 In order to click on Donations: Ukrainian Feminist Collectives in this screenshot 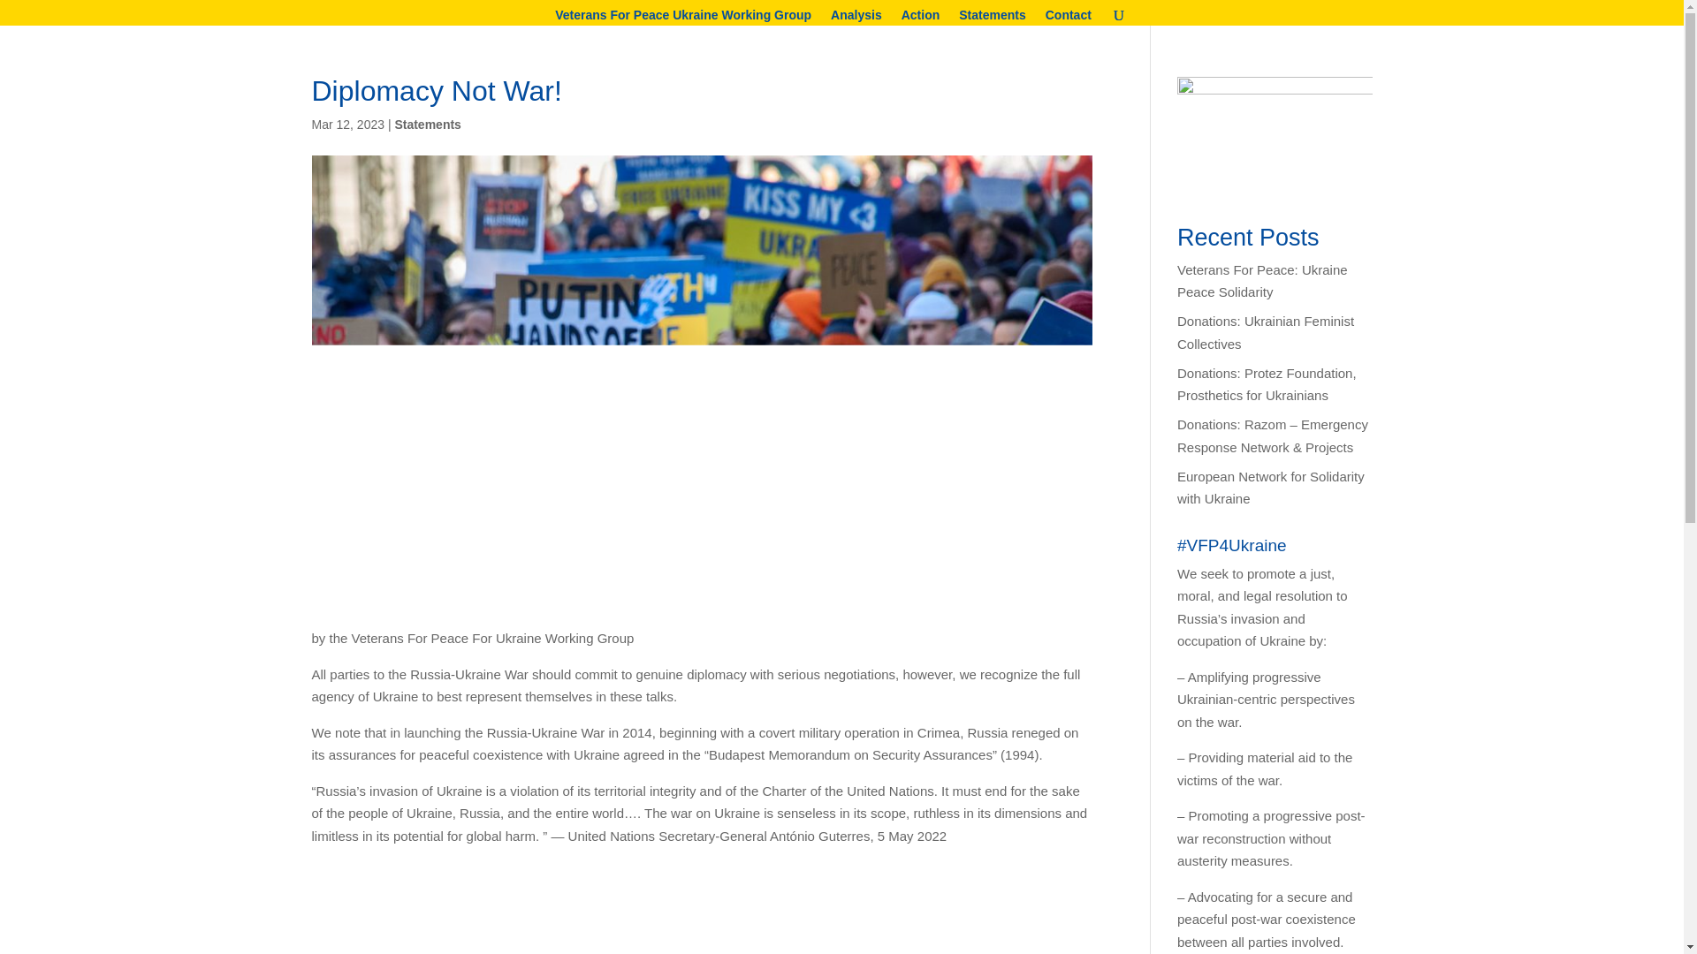, I will do `click(1266, 332)`.